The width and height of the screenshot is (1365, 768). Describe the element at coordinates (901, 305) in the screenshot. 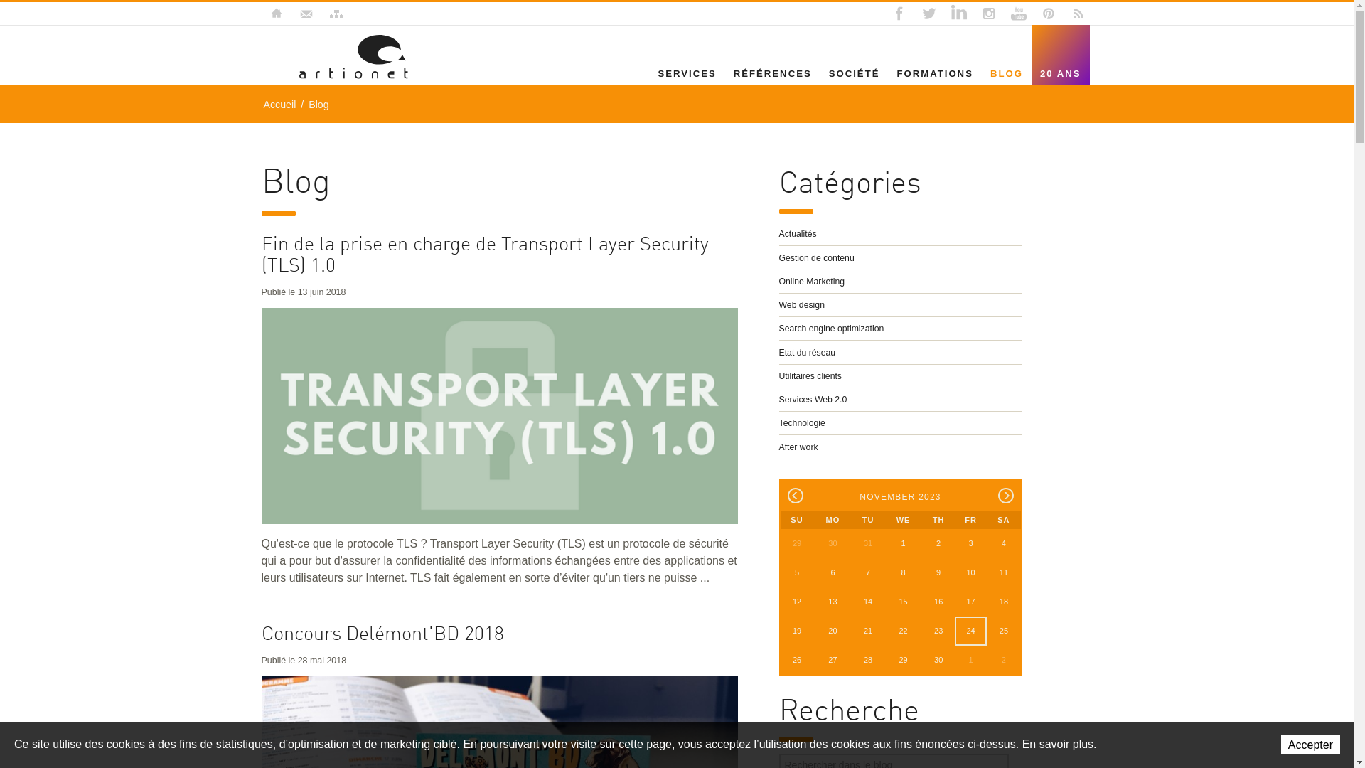

I see `Web design` at that location.